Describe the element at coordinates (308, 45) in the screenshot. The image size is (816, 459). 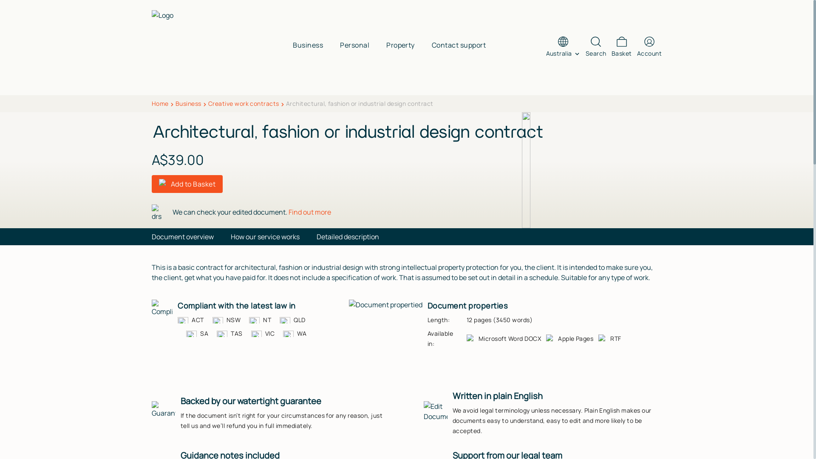
I see `Business` at that location.